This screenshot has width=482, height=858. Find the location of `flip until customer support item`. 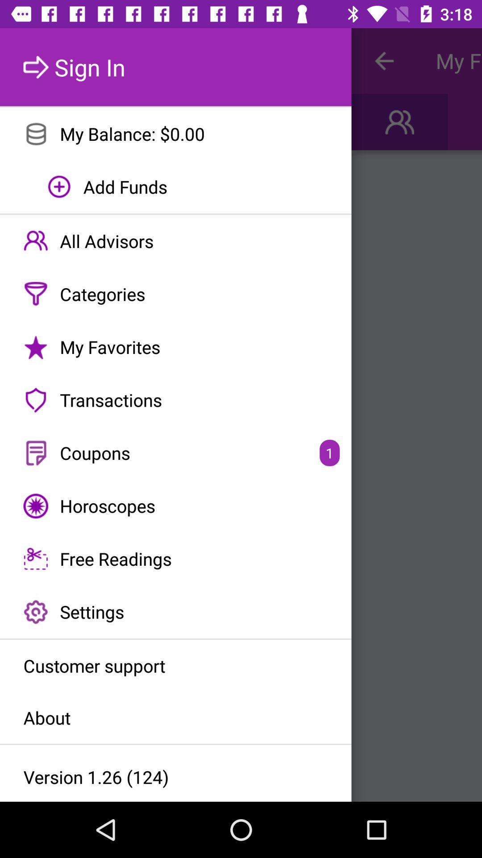

flip until customer support item is located at coordinates (176, 665).